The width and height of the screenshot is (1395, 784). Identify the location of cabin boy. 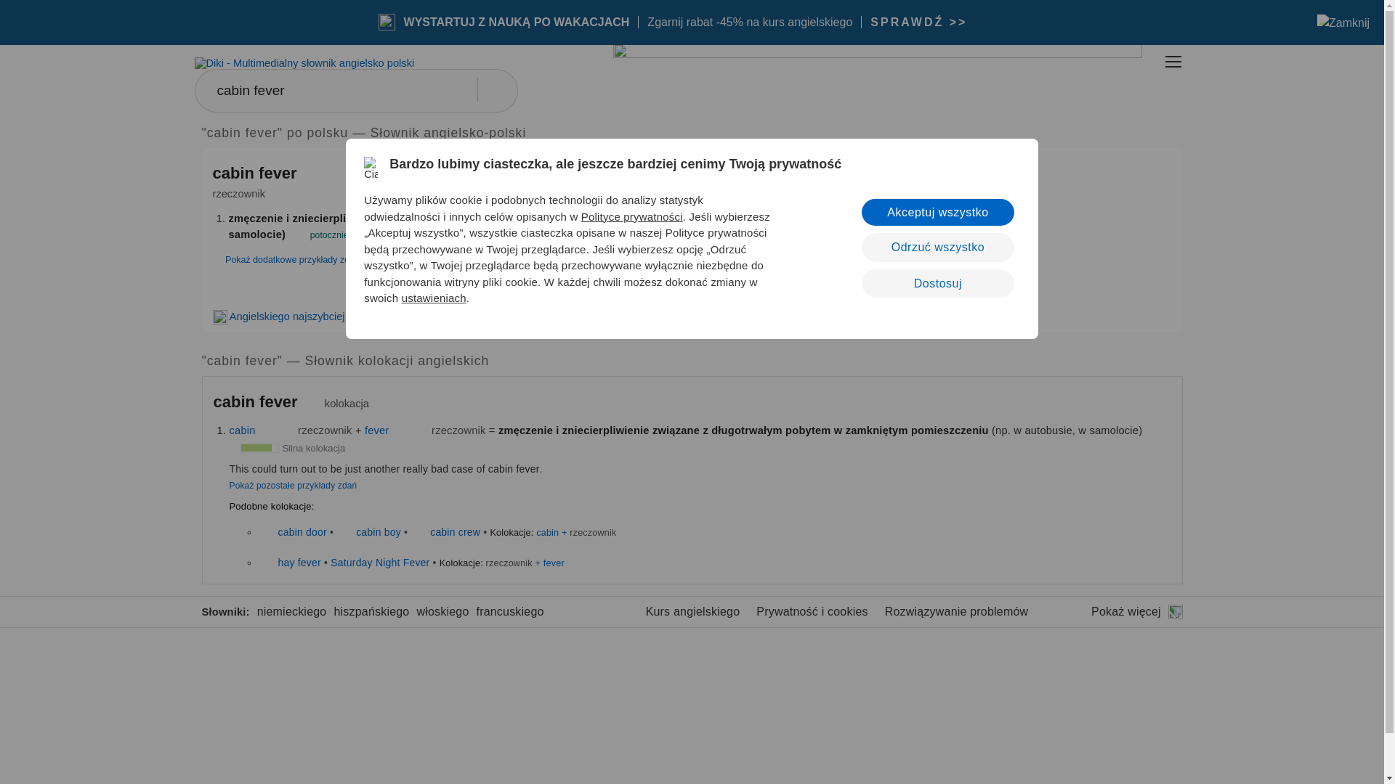
(378, 531).